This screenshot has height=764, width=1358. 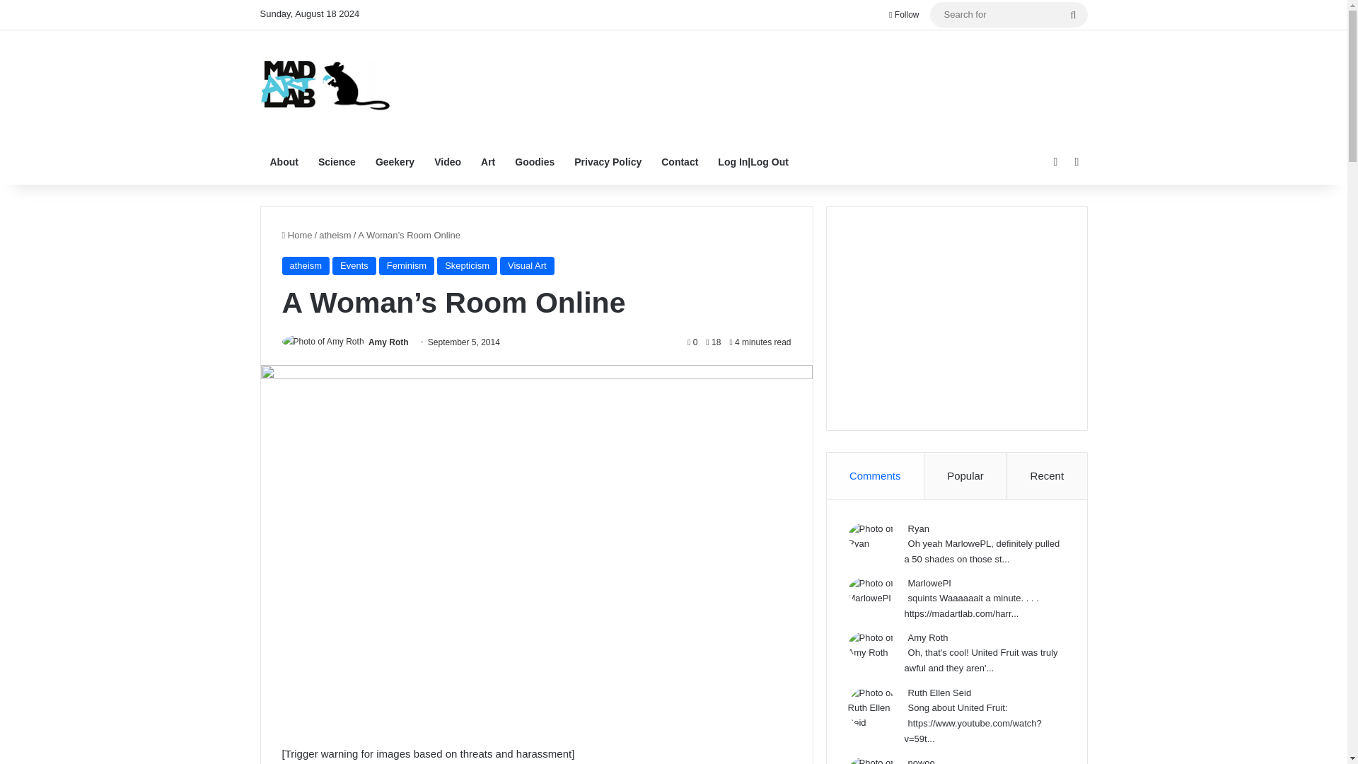 What do you see at coordinates (406, 265) in the screenshot?
I see `Feminism` at bounding box center [406, 265].